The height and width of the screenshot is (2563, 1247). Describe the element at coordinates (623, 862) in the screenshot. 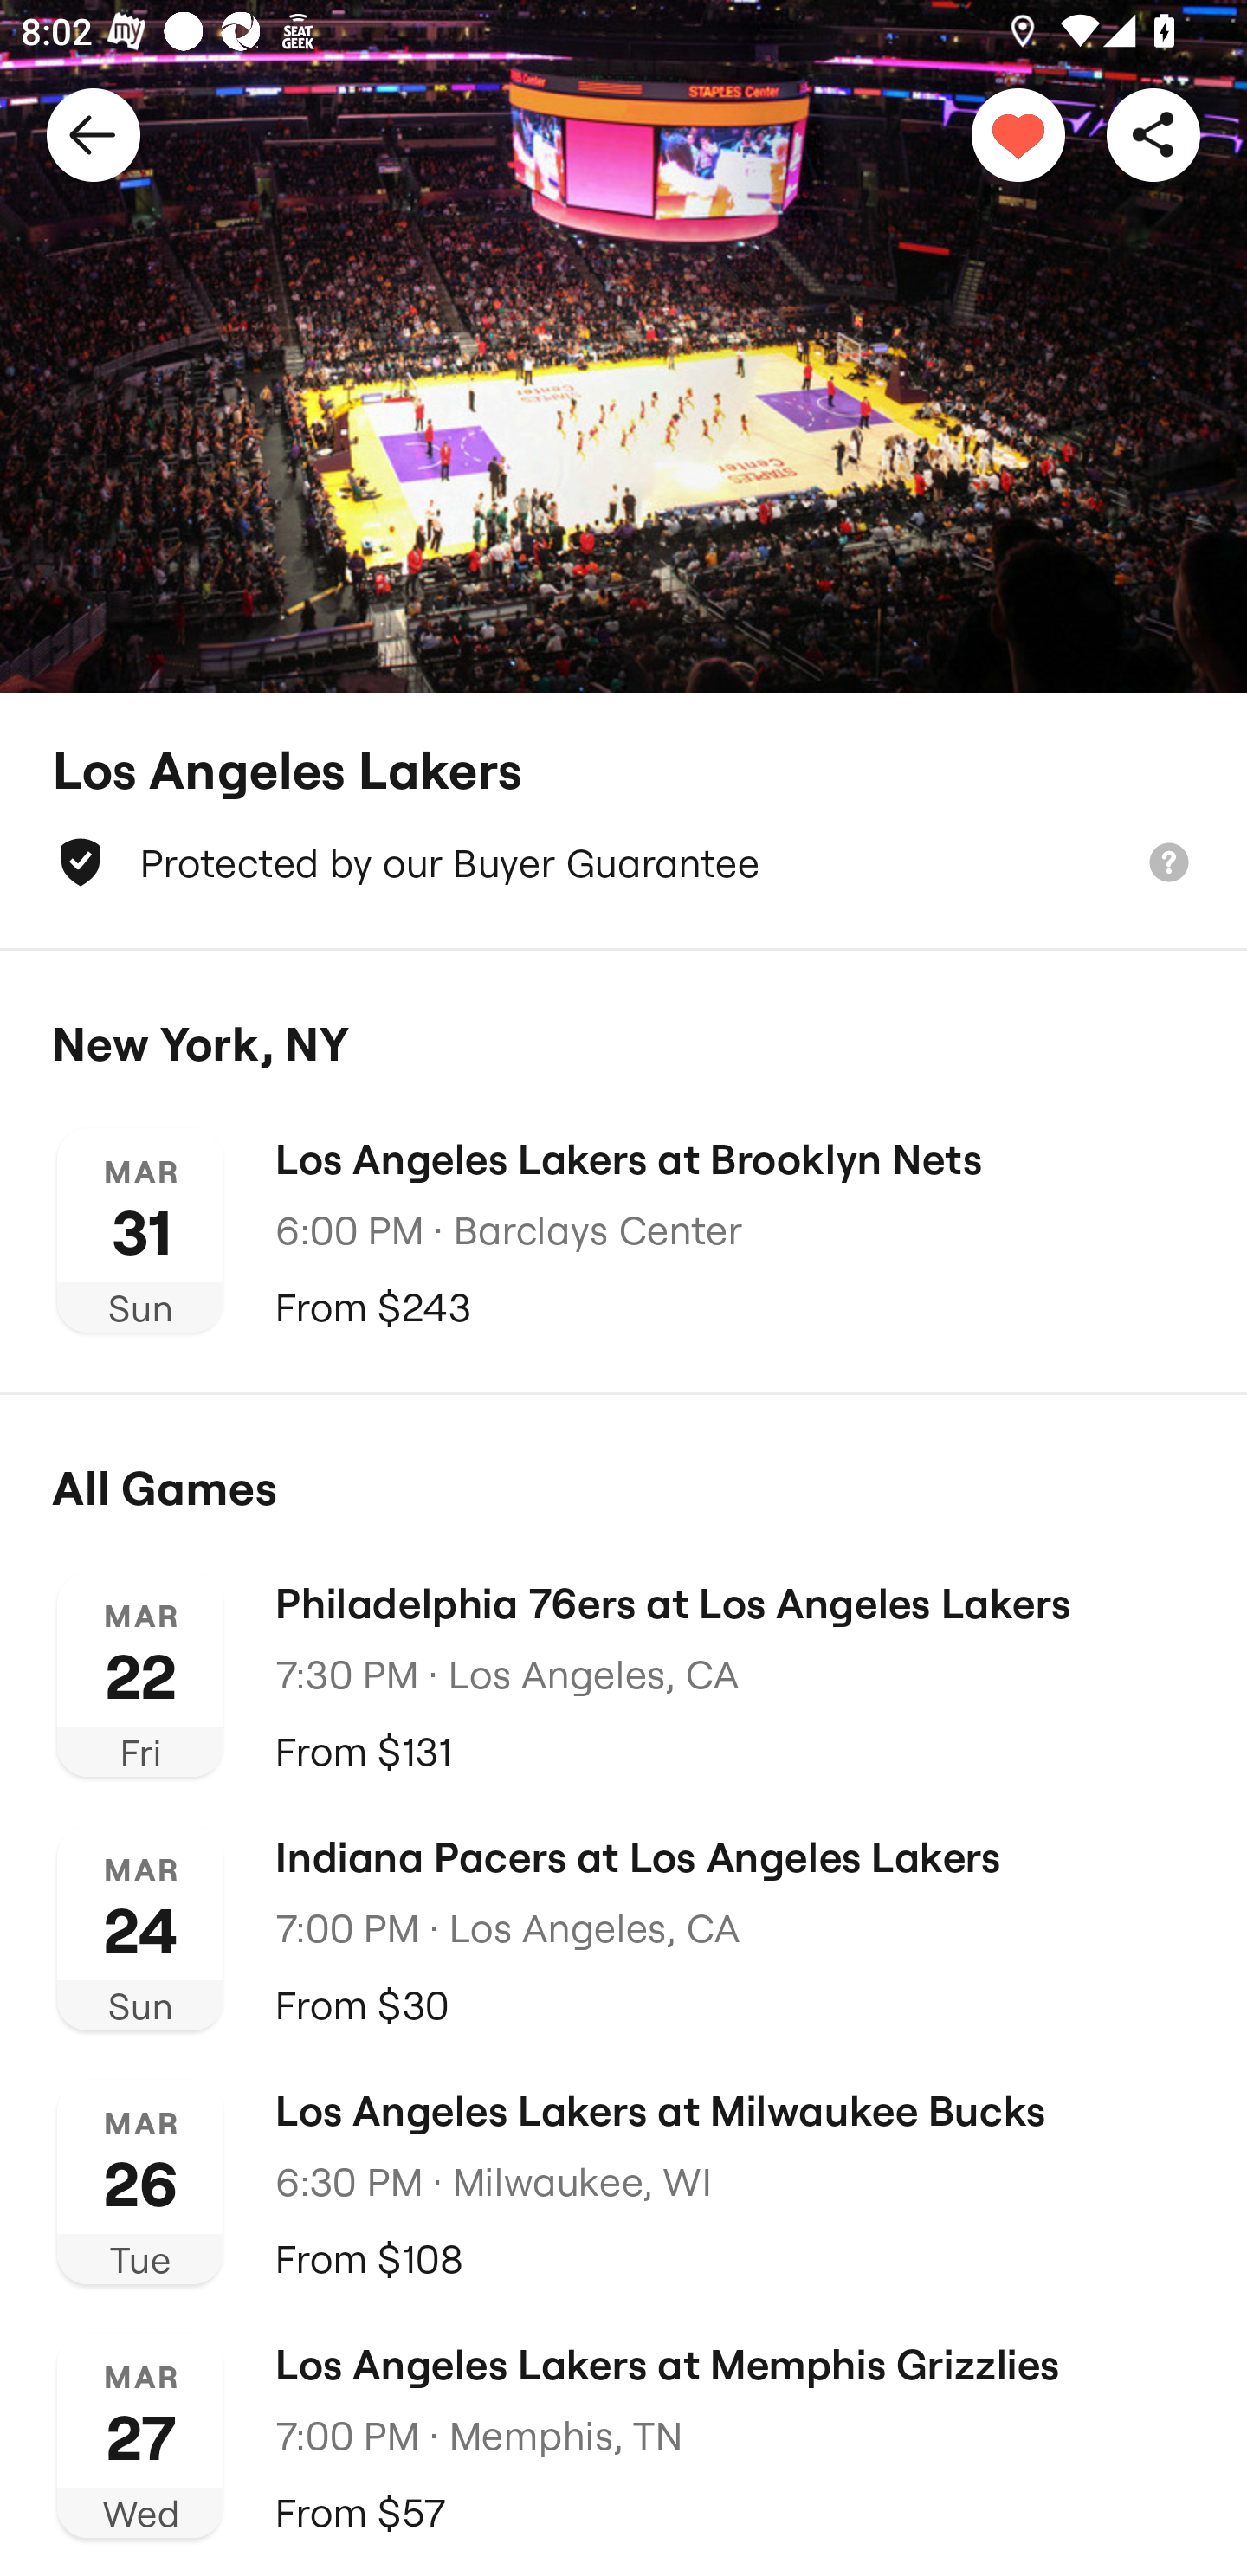

I see `Protected by our Buyer Guarantee Learn more` at that location.